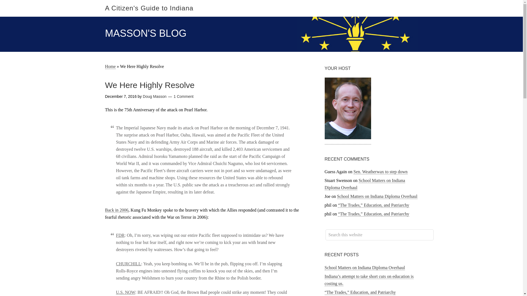 Image resolution: width=527 pixels, height=296 pixels. I want to click on A Citizen's Guide to Indiana, so click(149, 8).